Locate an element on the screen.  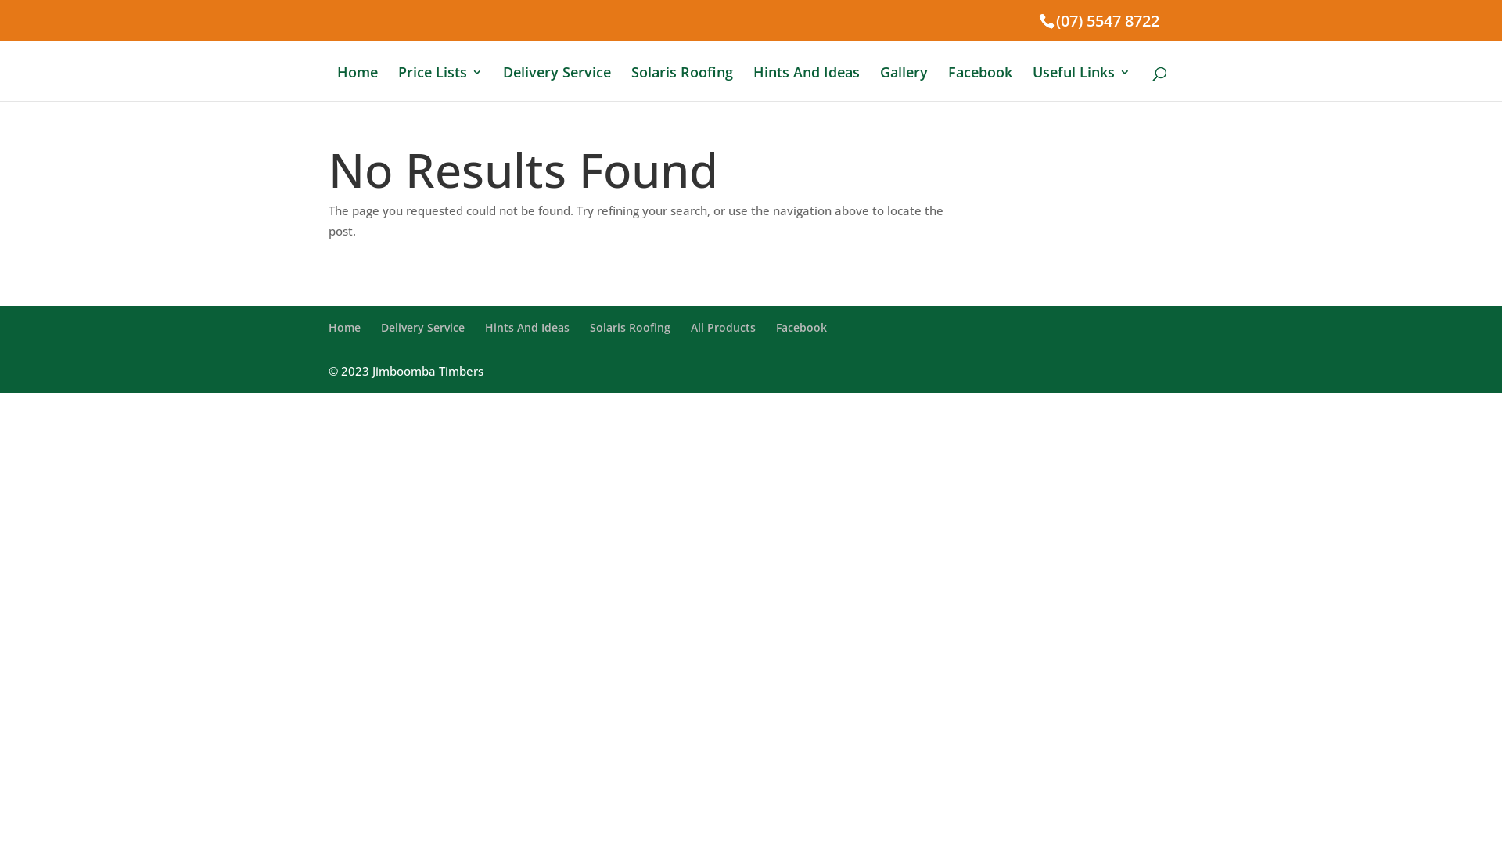
Home is located at coordinates (344, 327).